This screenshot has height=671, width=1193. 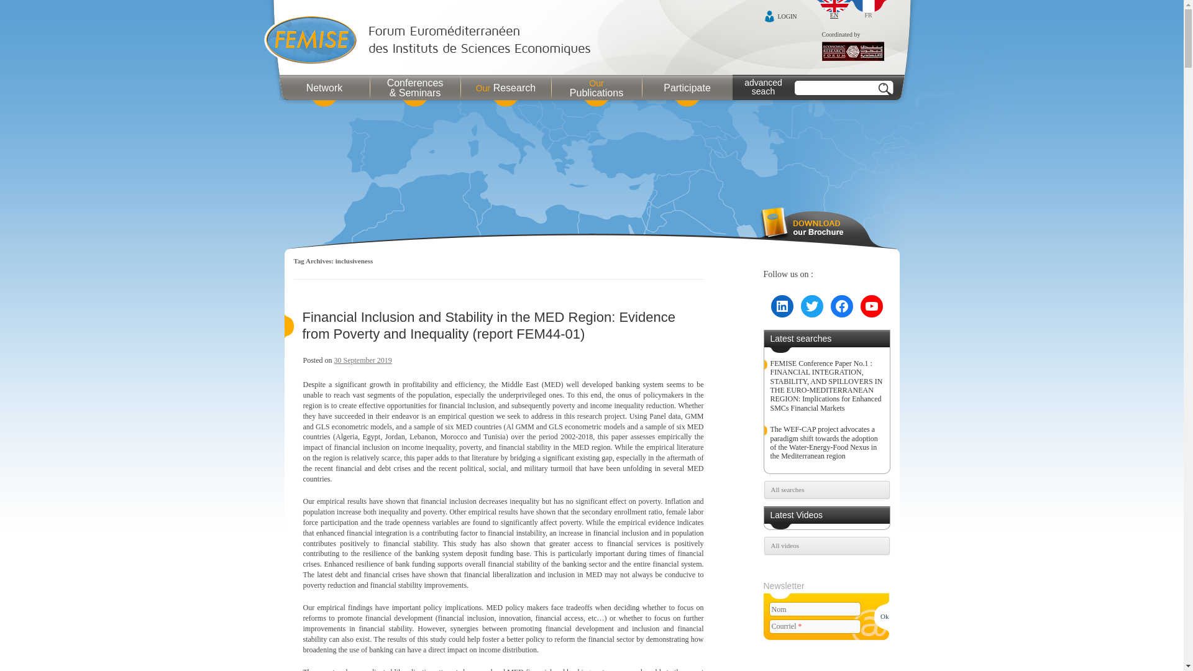 What do you see at coordinates (852, 52) in the screenshot?
I see `Economic Research Forum` at bounding box center [852, 52].